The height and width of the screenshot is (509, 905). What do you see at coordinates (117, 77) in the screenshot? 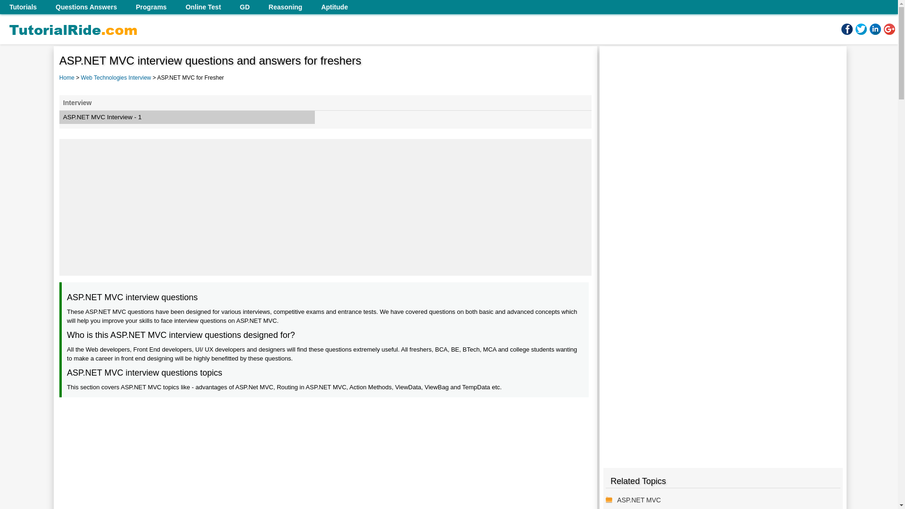
I see `Web Technologies Interview` at bounding box center [117, 77].